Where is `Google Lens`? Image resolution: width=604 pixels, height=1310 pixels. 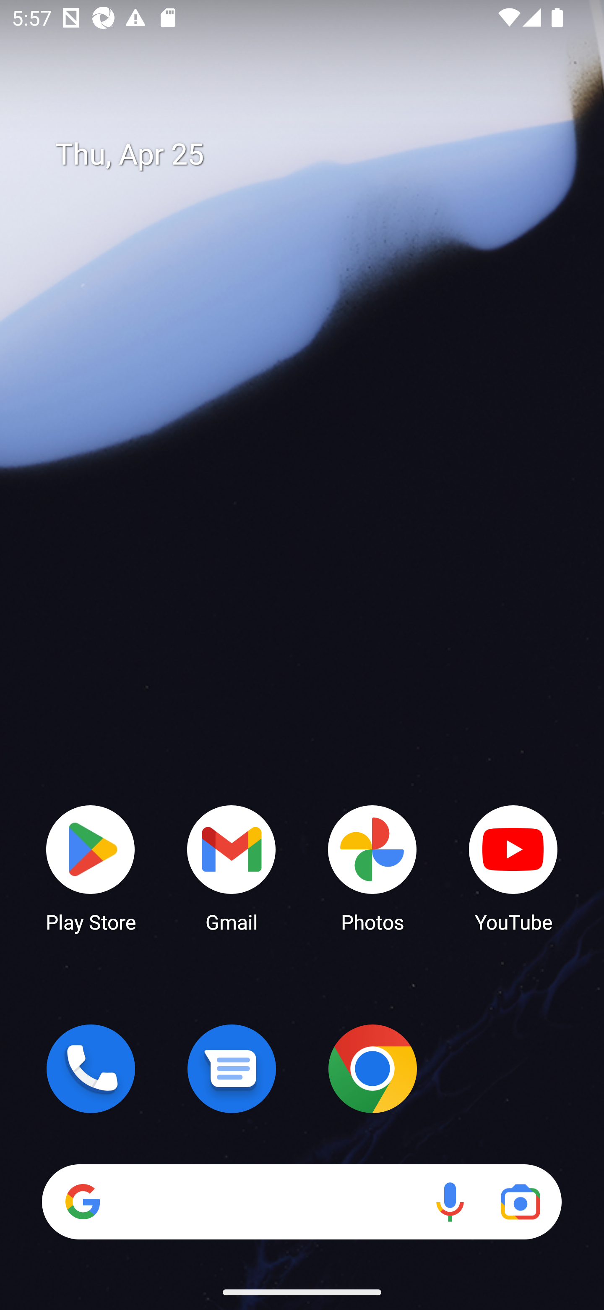 Google Lens is located at coordinates (520, 1202).